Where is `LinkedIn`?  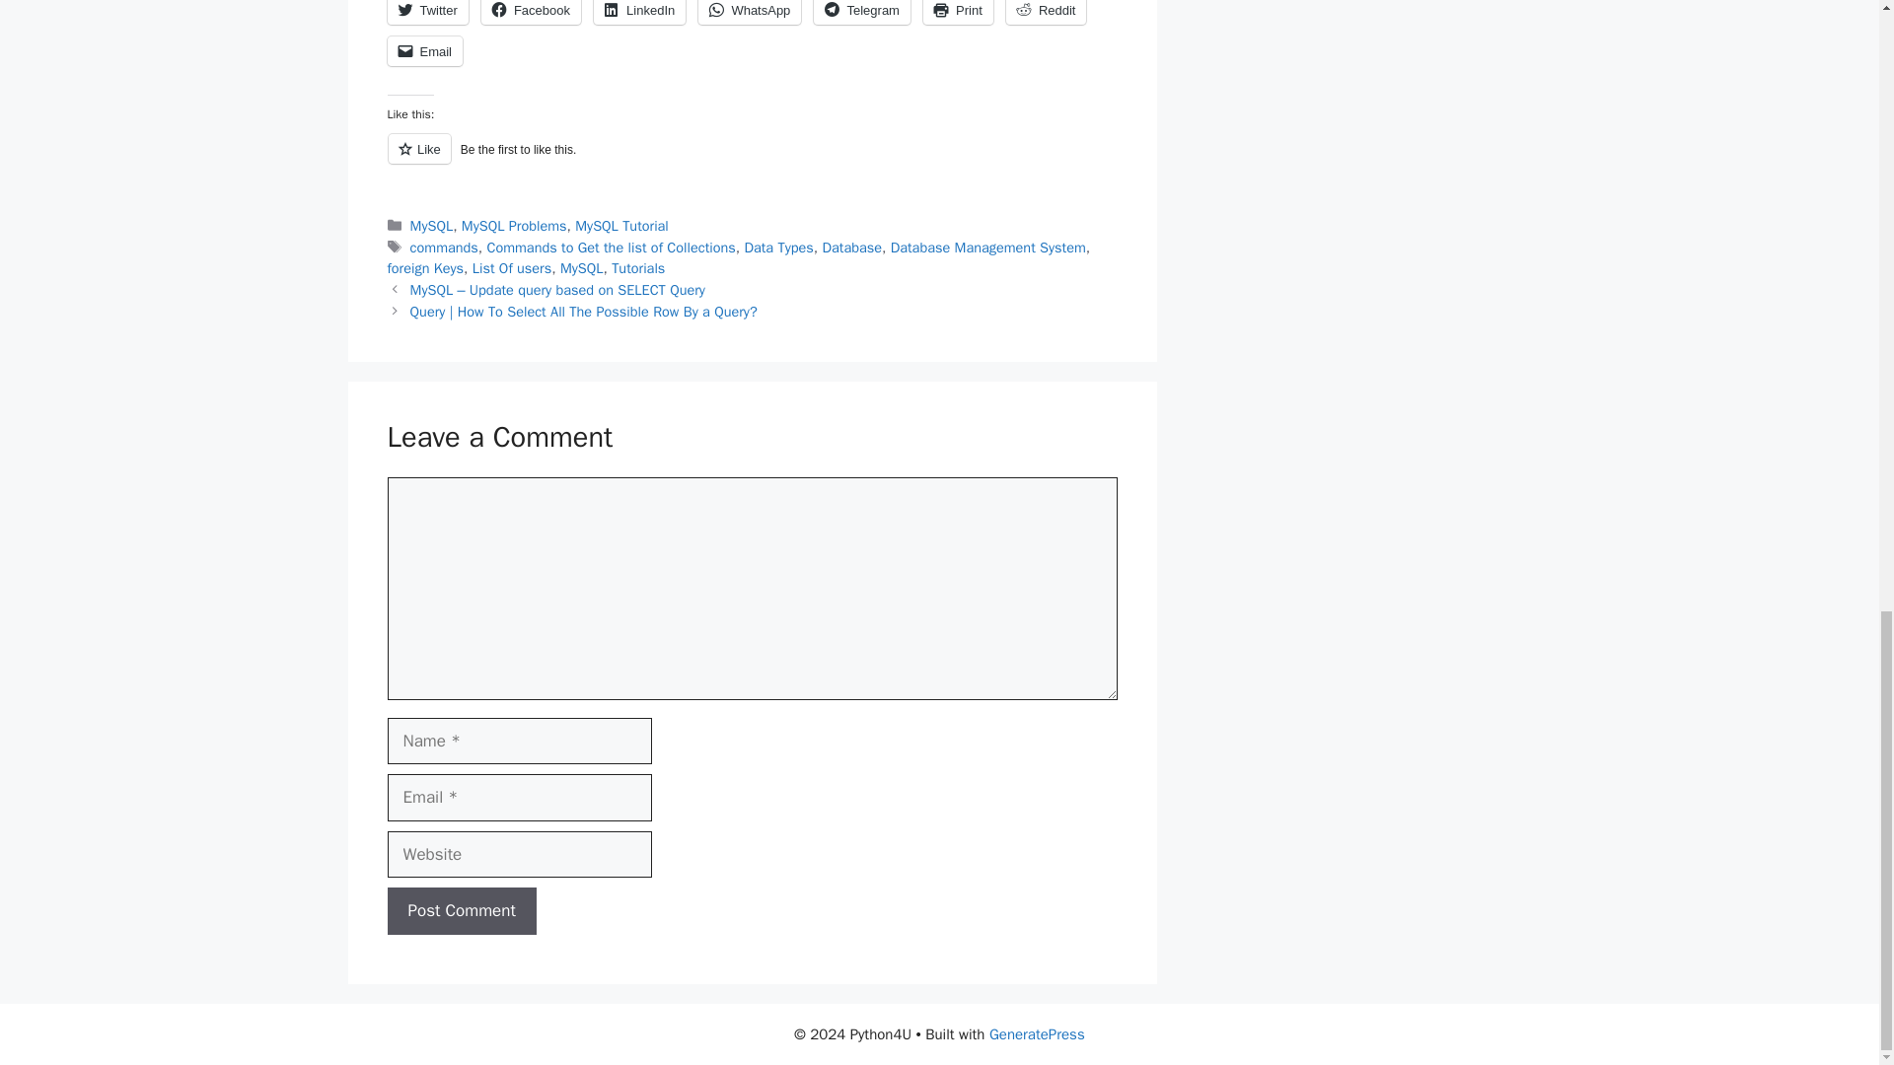
LinkedIn is located at coordinates (639, 12).